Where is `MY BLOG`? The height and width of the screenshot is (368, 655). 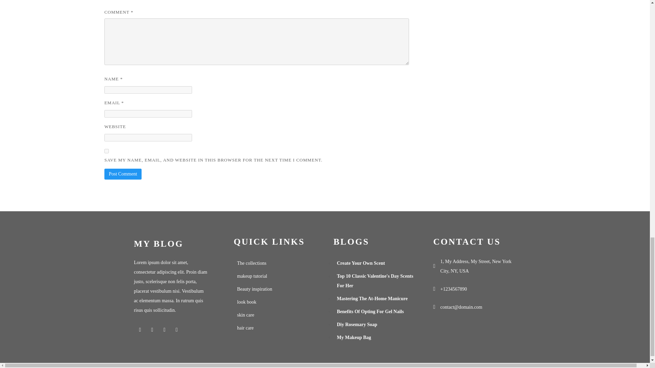 MY BLOG is located at coordinates (175, 244).